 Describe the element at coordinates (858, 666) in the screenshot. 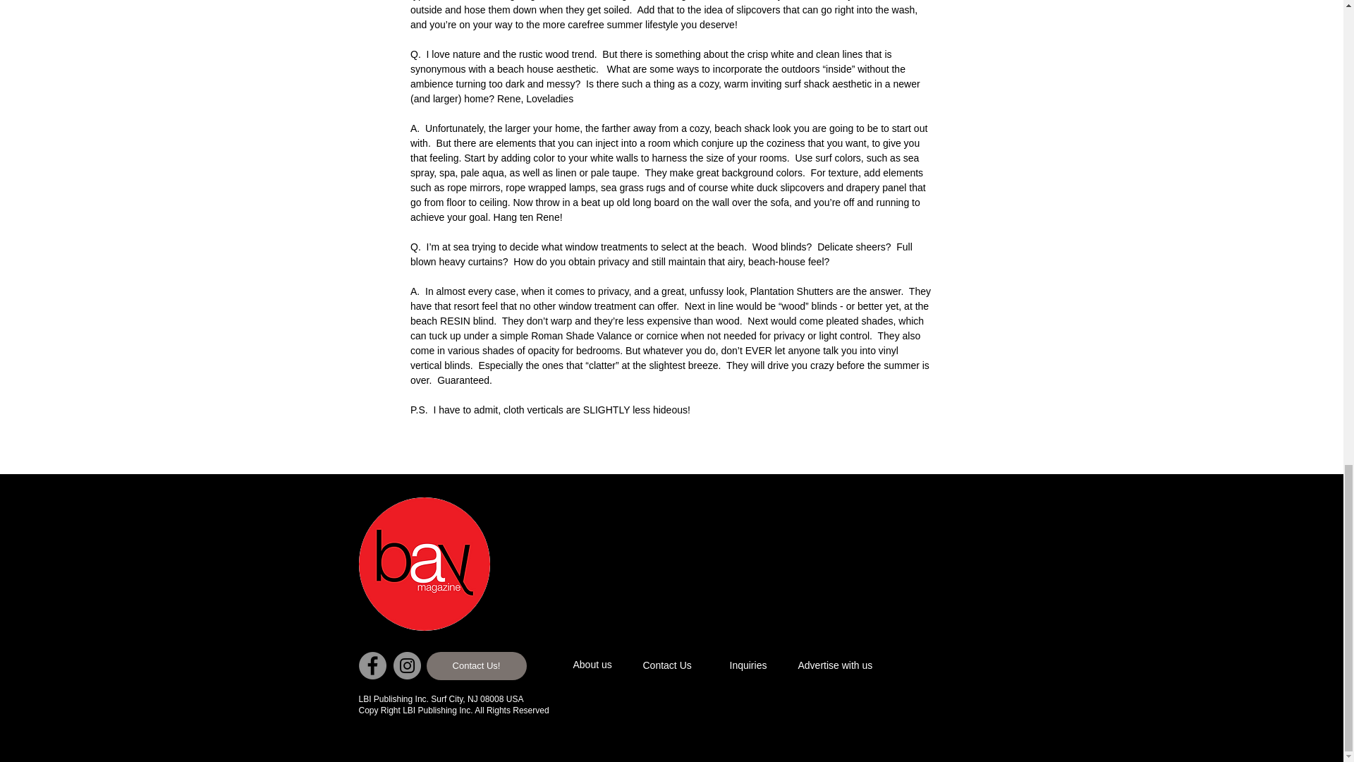

I see `Advertise with us` at that location.